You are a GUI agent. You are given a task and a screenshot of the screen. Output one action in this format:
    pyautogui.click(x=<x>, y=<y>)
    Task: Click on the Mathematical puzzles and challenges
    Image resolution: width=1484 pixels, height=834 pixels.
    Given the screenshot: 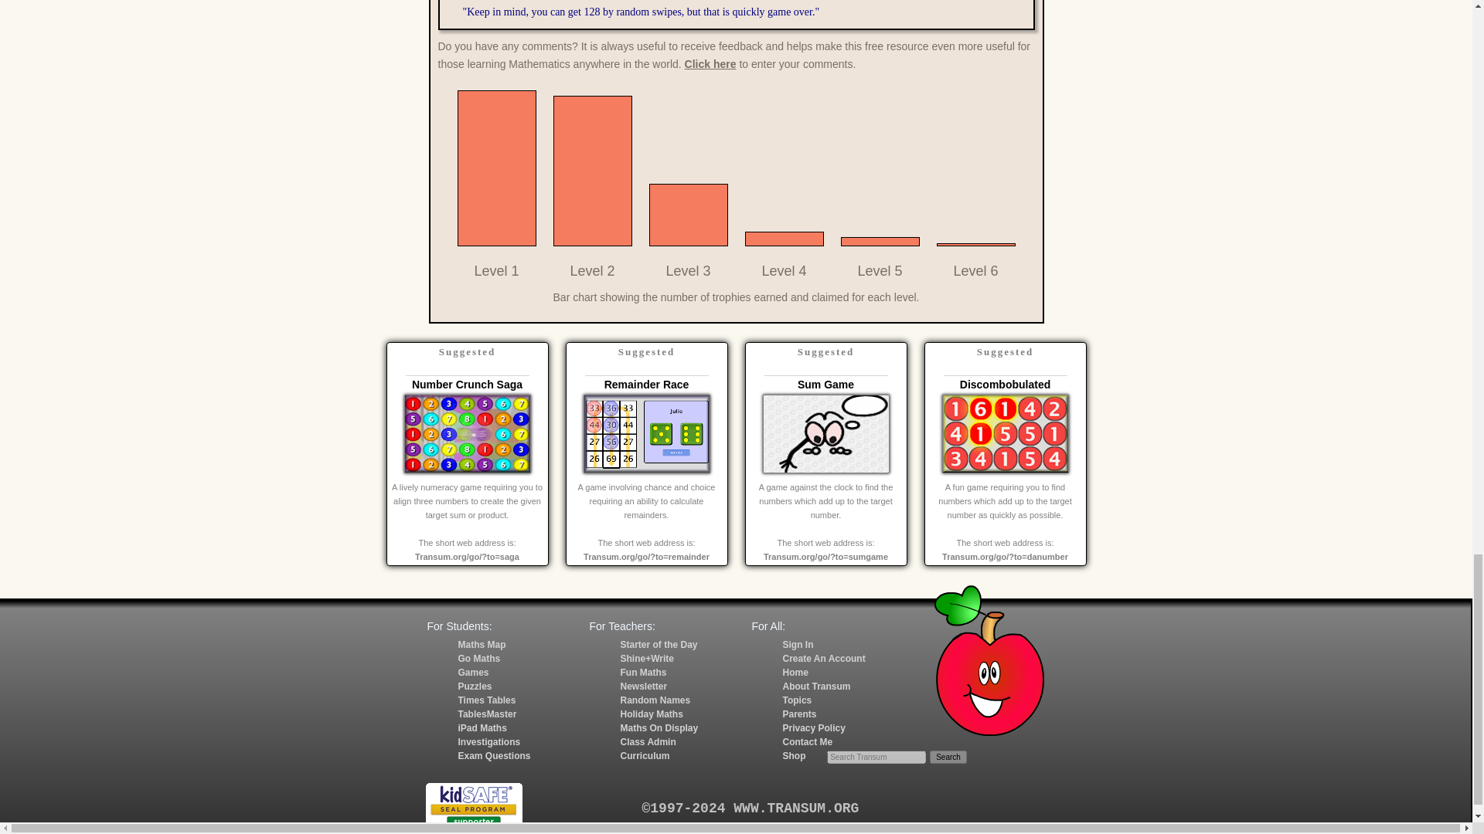 What is the action you would take?
    pyautogui.click(x=474, y=687)
    